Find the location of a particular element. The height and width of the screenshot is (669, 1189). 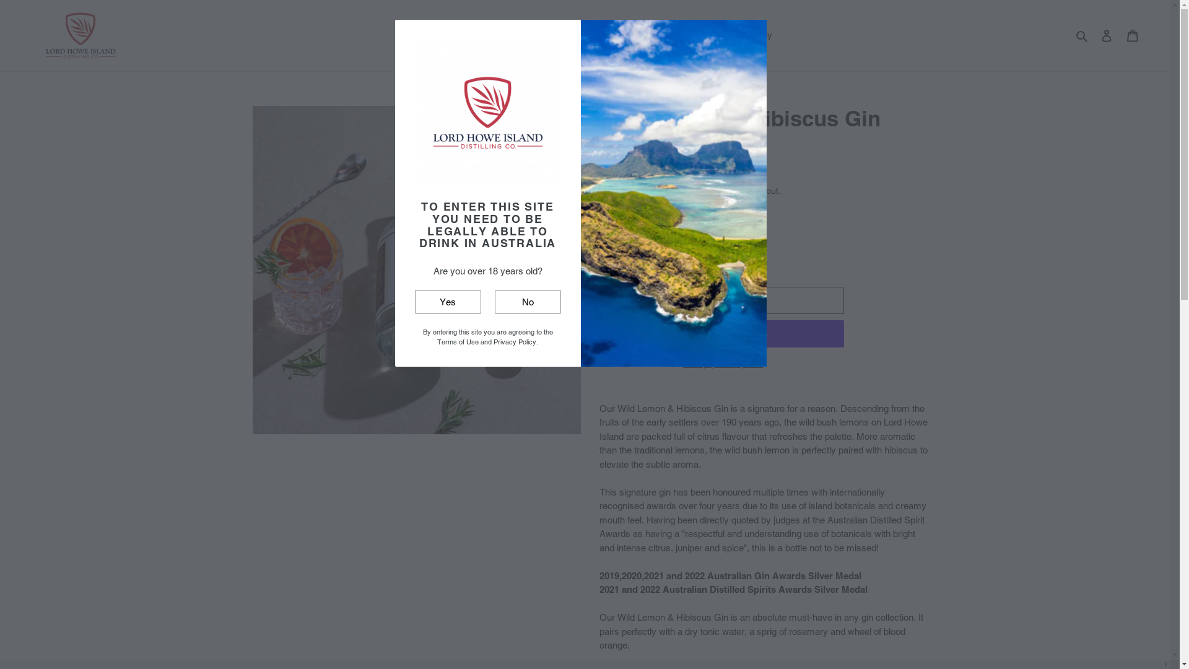

More payment options is located at coordinates (723, 364).